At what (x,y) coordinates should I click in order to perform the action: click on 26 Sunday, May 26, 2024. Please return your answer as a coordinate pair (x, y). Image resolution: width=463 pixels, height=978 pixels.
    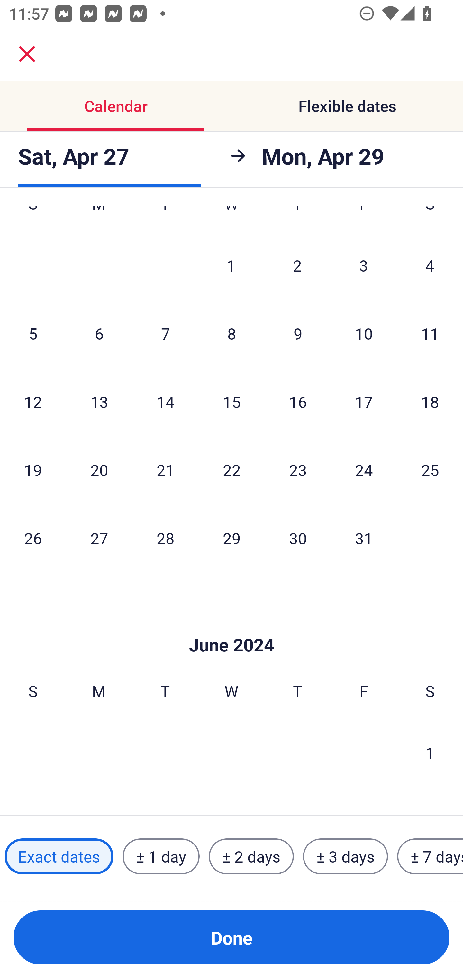
    Looking at the image, I should click on (33, 538).